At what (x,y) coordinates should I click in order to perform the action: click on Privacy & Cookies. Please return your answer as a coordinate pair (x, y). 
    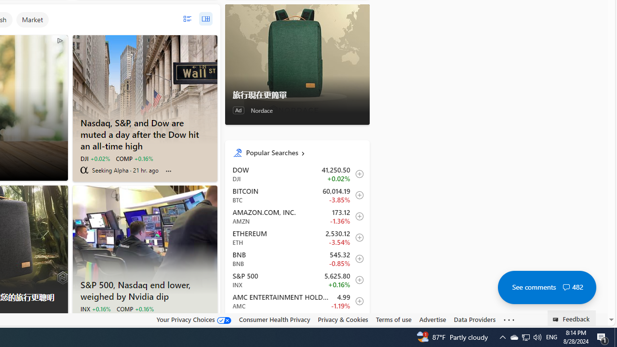
    Looking at the image, I should click on (343, 319).